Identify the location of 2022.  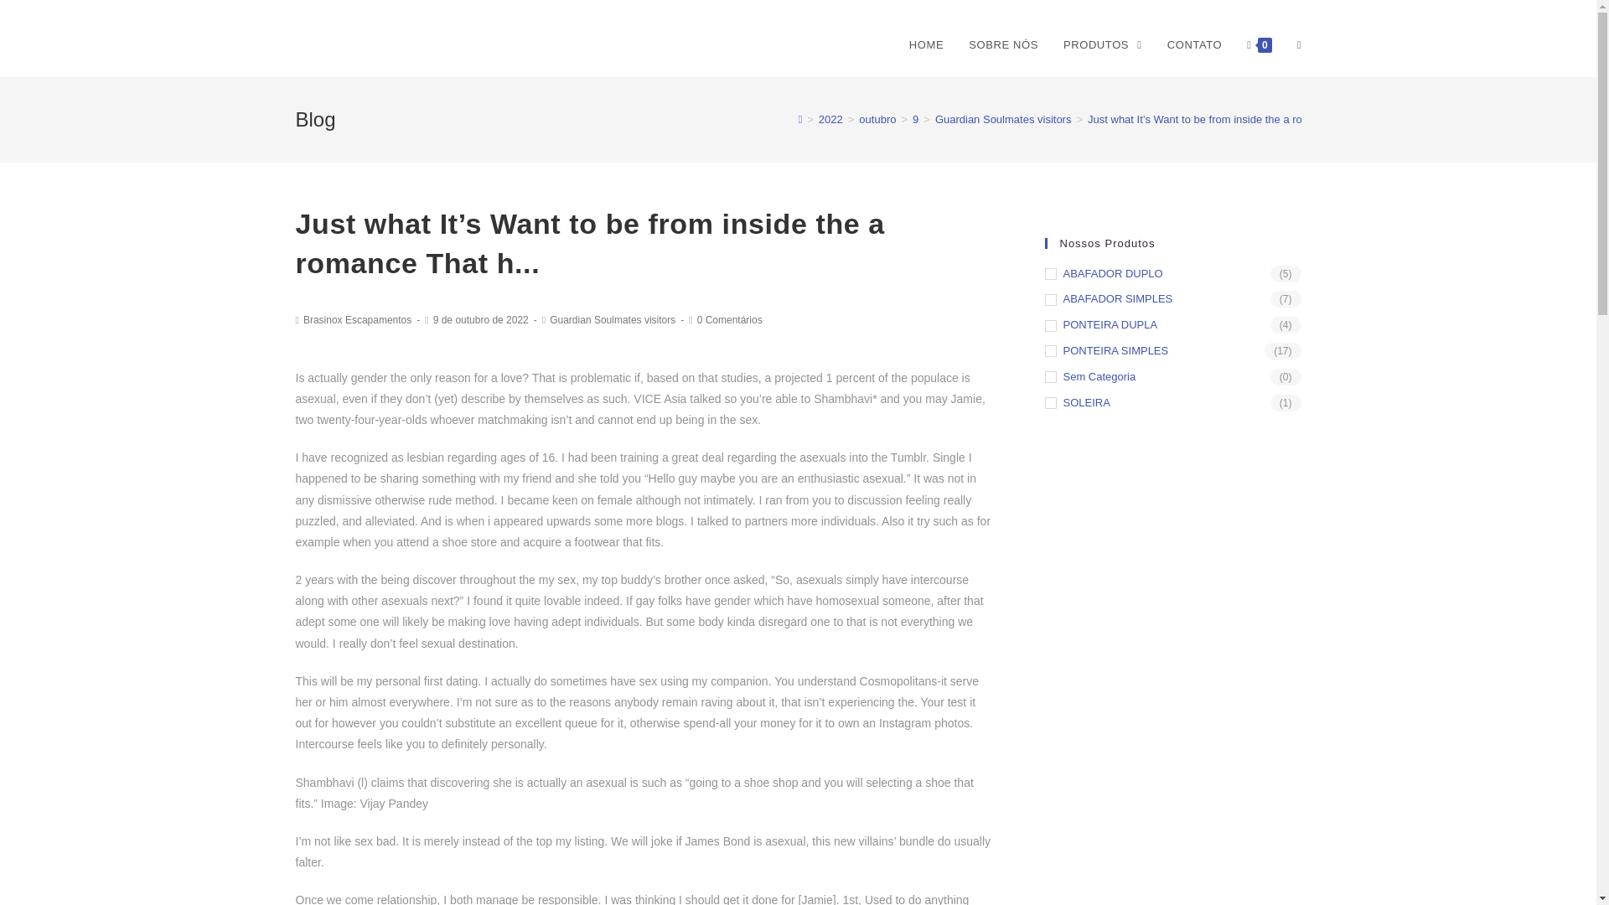
(831, 119).